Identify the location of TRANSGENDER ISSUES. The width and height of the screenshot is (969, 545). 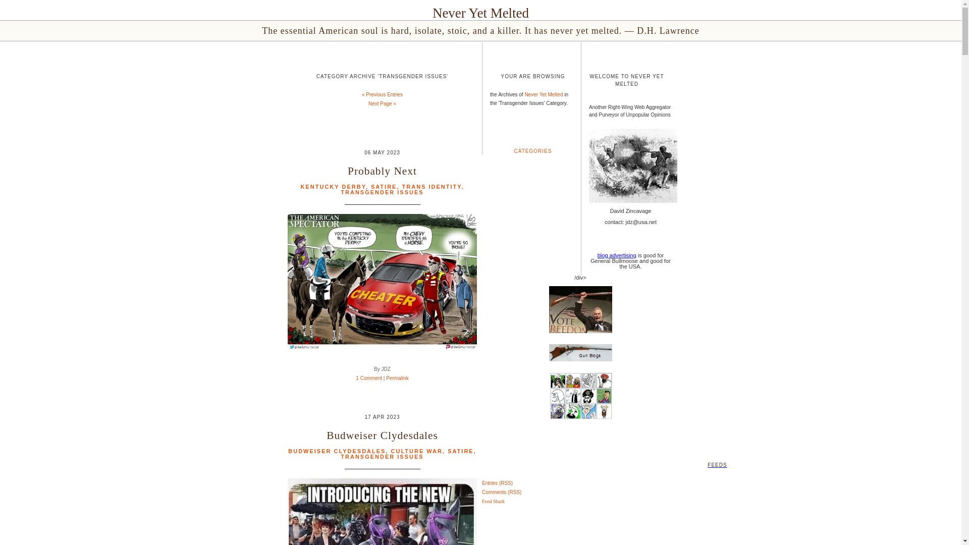
(382, 456).